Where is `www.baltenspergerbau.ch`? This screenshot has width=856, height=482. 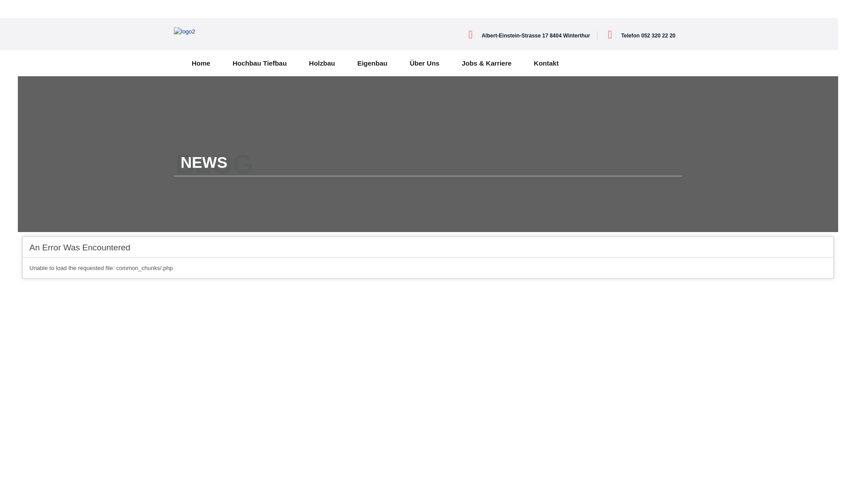 www.baltenspergerbau.ch is located at coordinates (230, 31).